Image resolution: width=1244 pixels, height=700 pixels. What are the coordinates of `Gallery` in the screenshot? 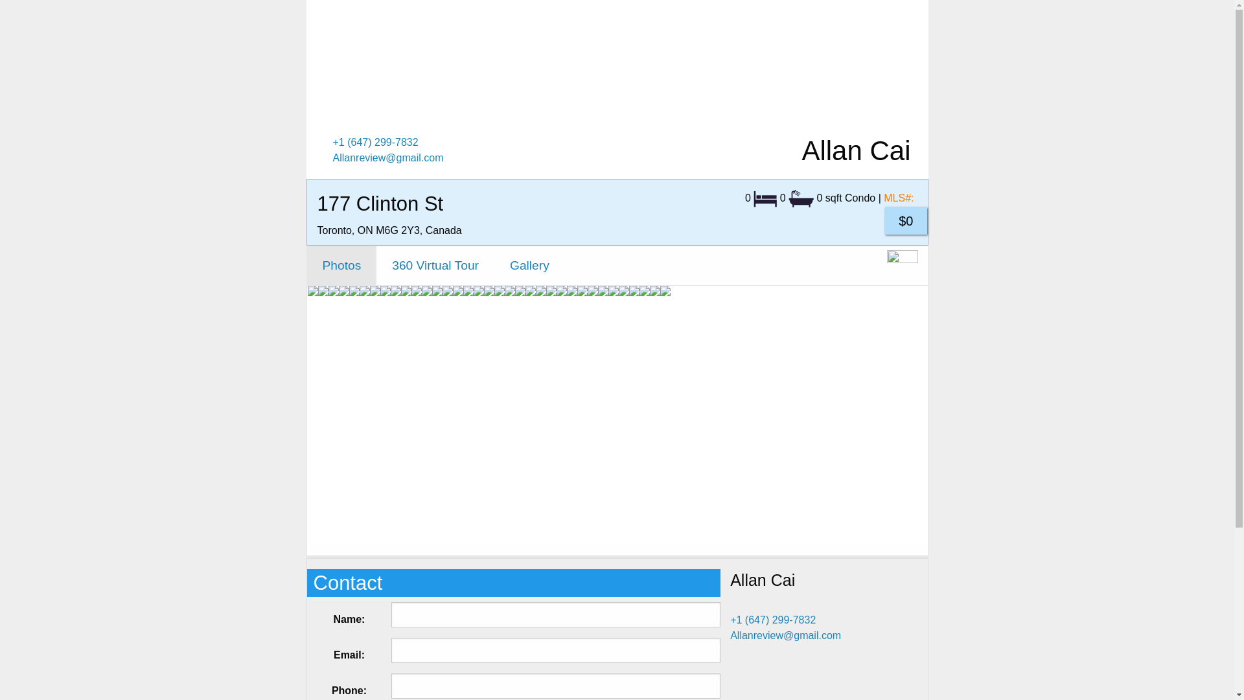 It's located at (530, 266).